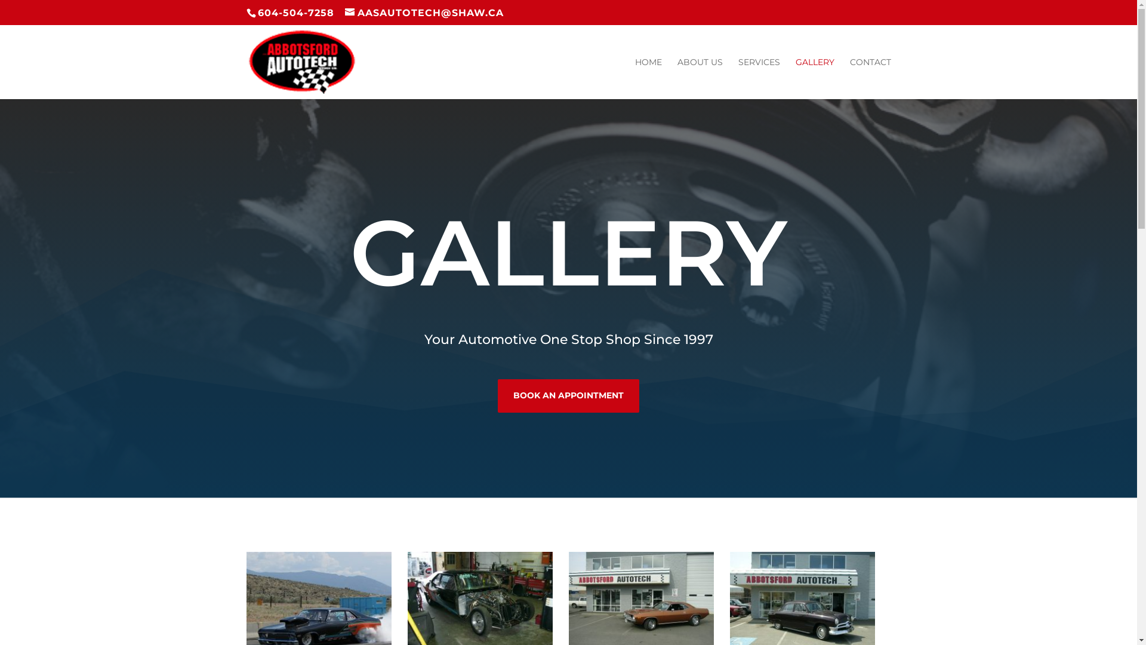 The width and height of the screenshot is (1146, 645). Describe the element at coordinates (814, 79) in the screenshot. I see `GALLERY` at that location.